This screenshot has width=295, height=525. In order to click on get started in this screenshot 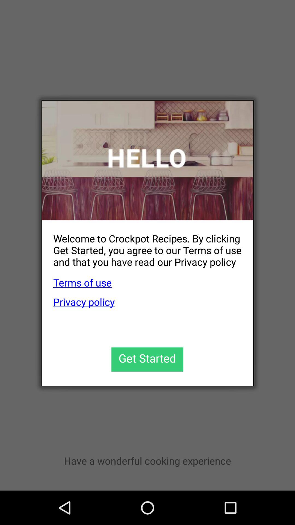, I will do `click(147, 359)`.